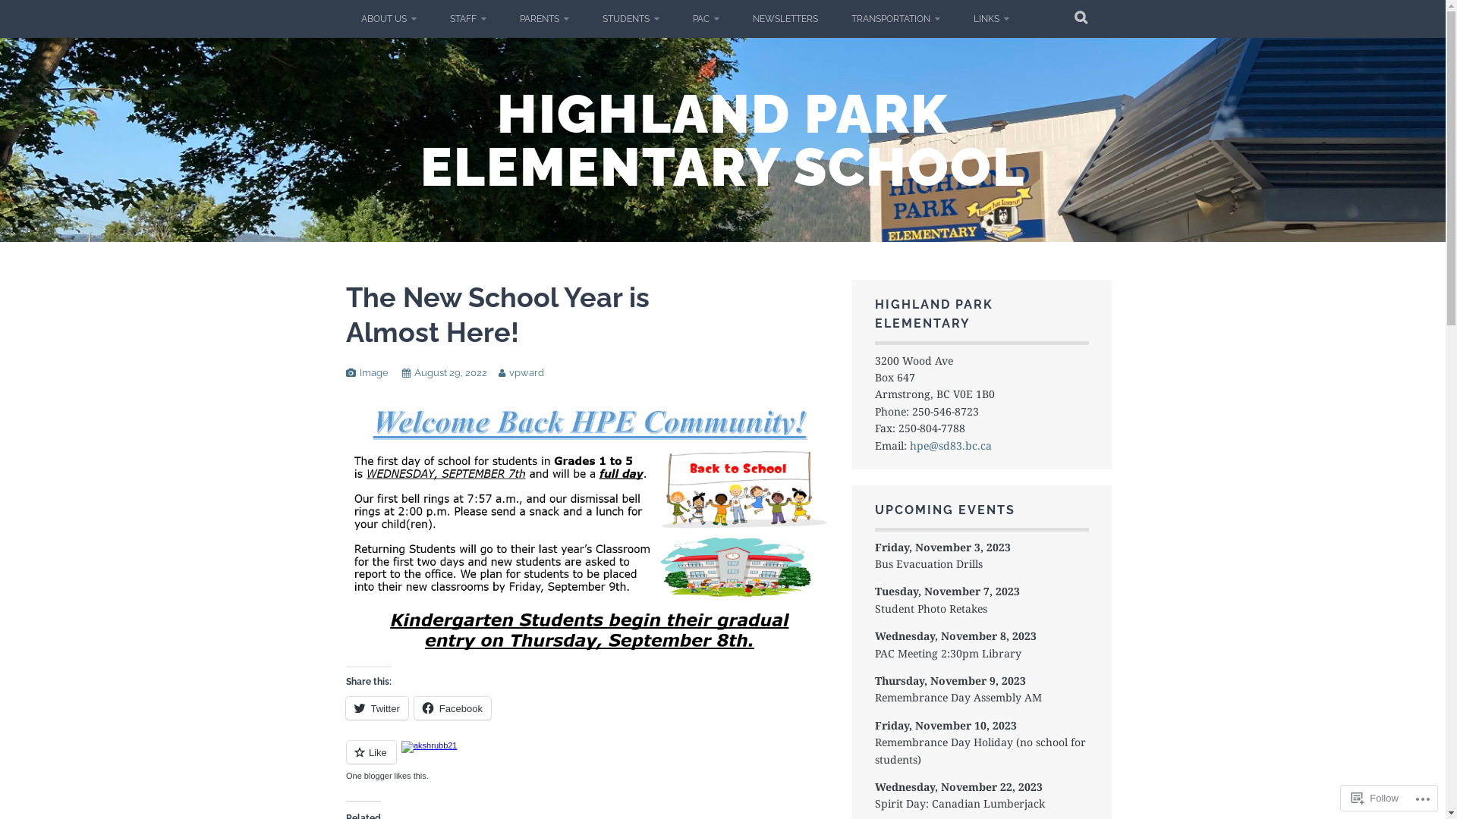 This screenshot has height=819, width=1457. Describe the element at coordinates (722, 140) in the screenshot. I see `HIGHLAND PARK ELEMENTARY SCHOOL` at that location.